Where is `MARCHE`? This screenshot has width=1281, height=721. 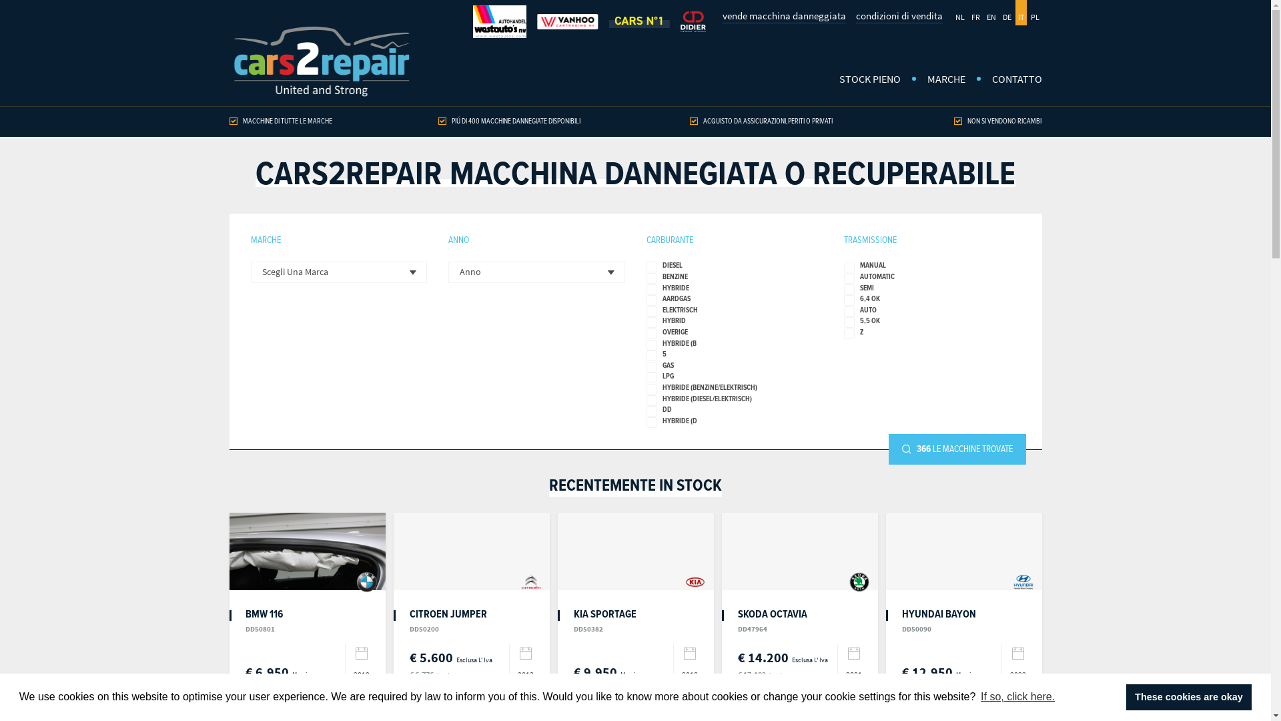 MARCHE is located at coordinates (946, 80).